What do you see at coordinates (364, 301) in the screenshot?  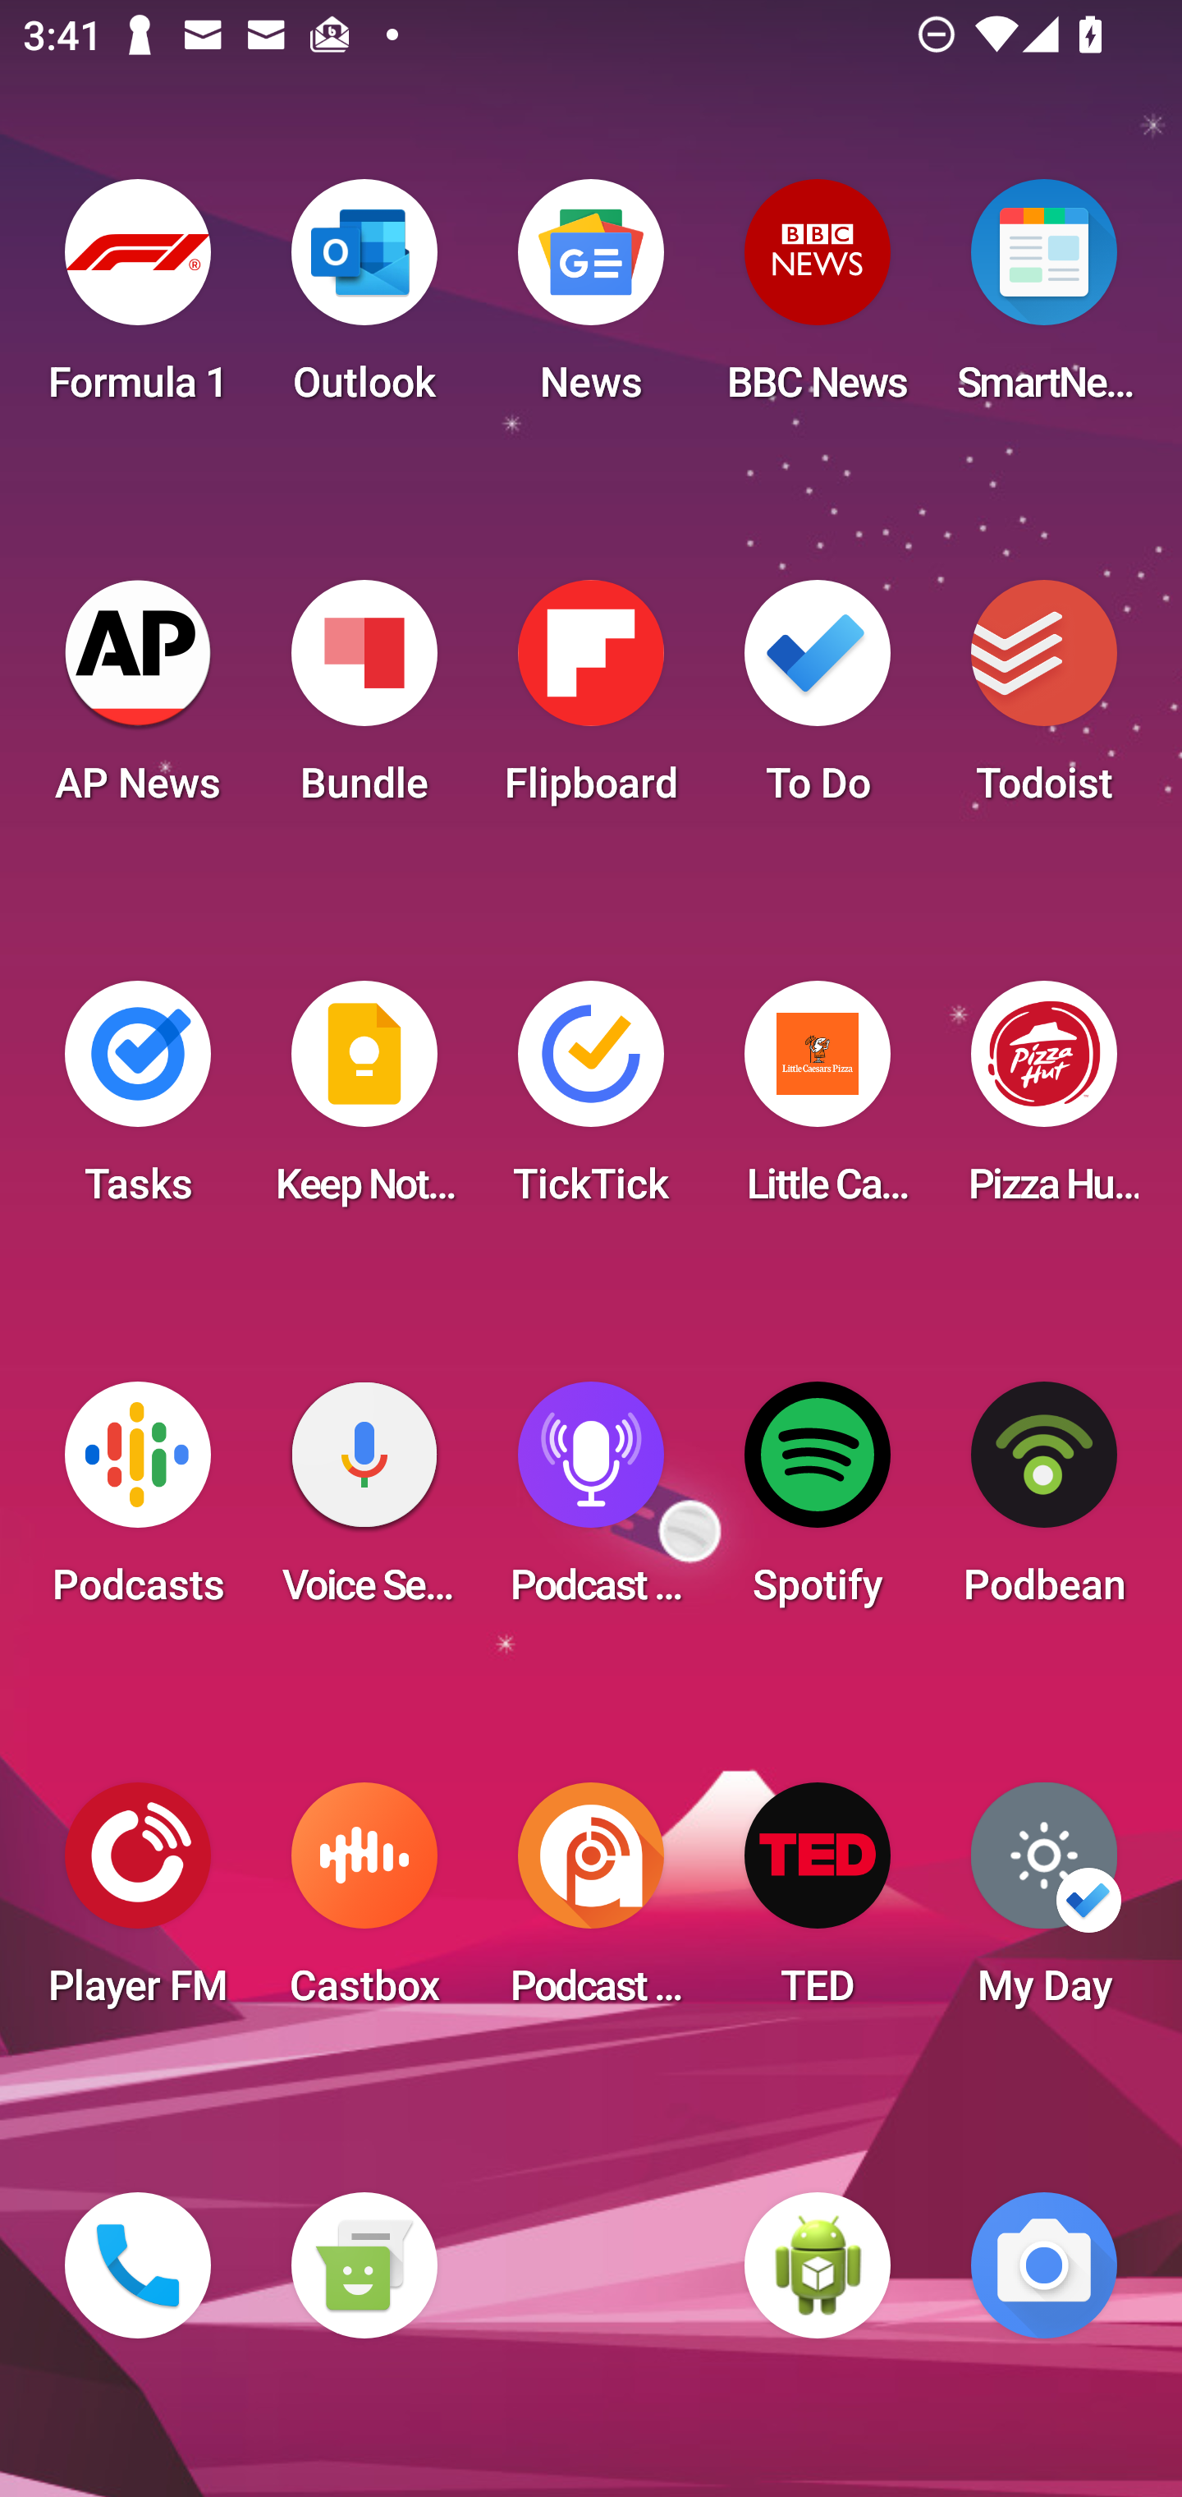 I see `Outlook` at bounding box center [364, 301].